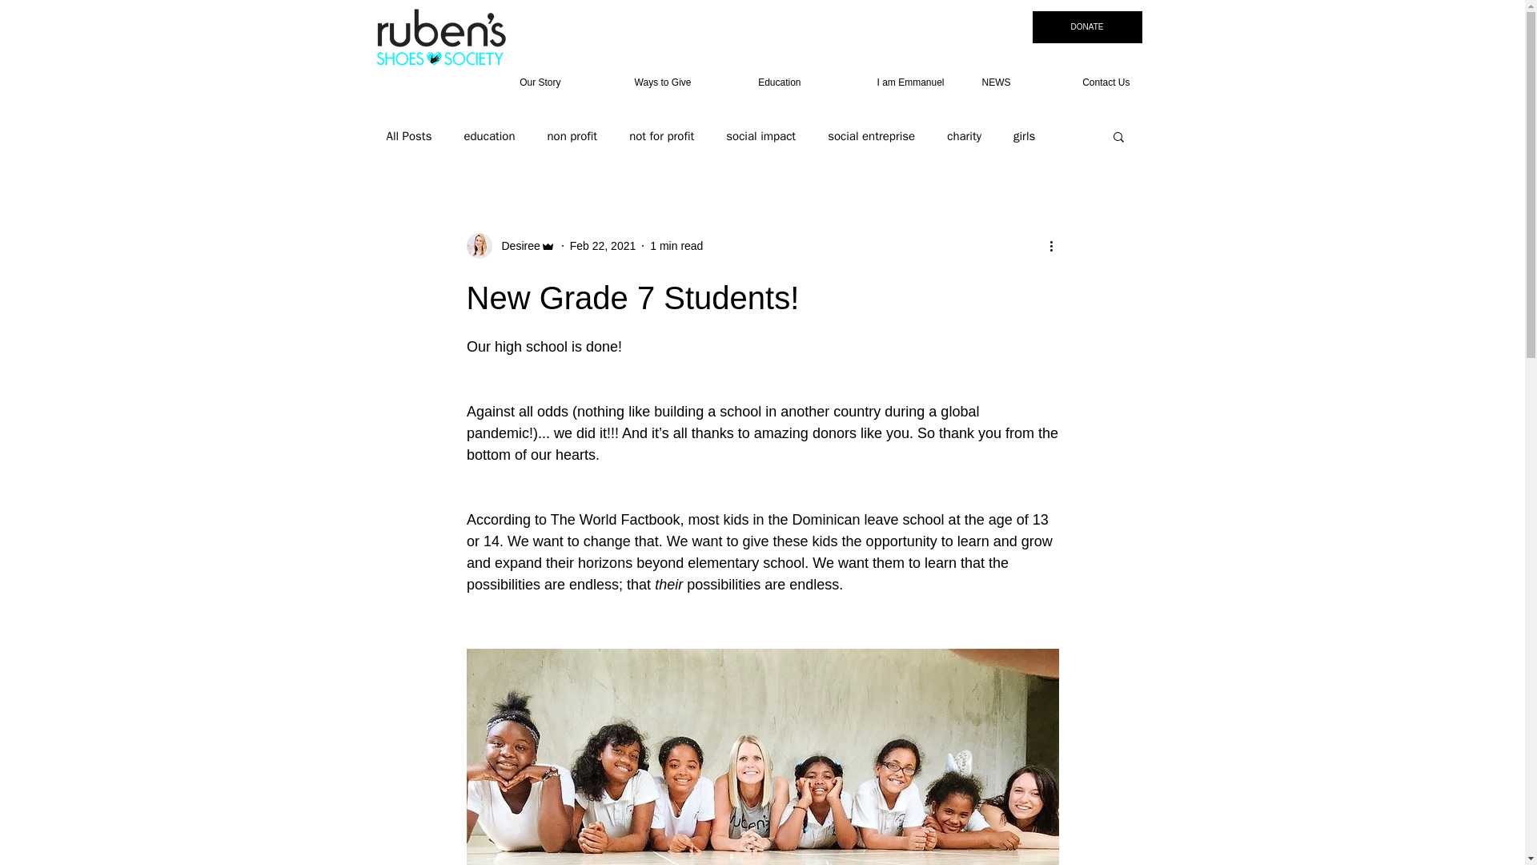  What do you see at coordinates (1082, 82) in the screenshot?
I see `Contact Us` at bounding box center [1082, 82].